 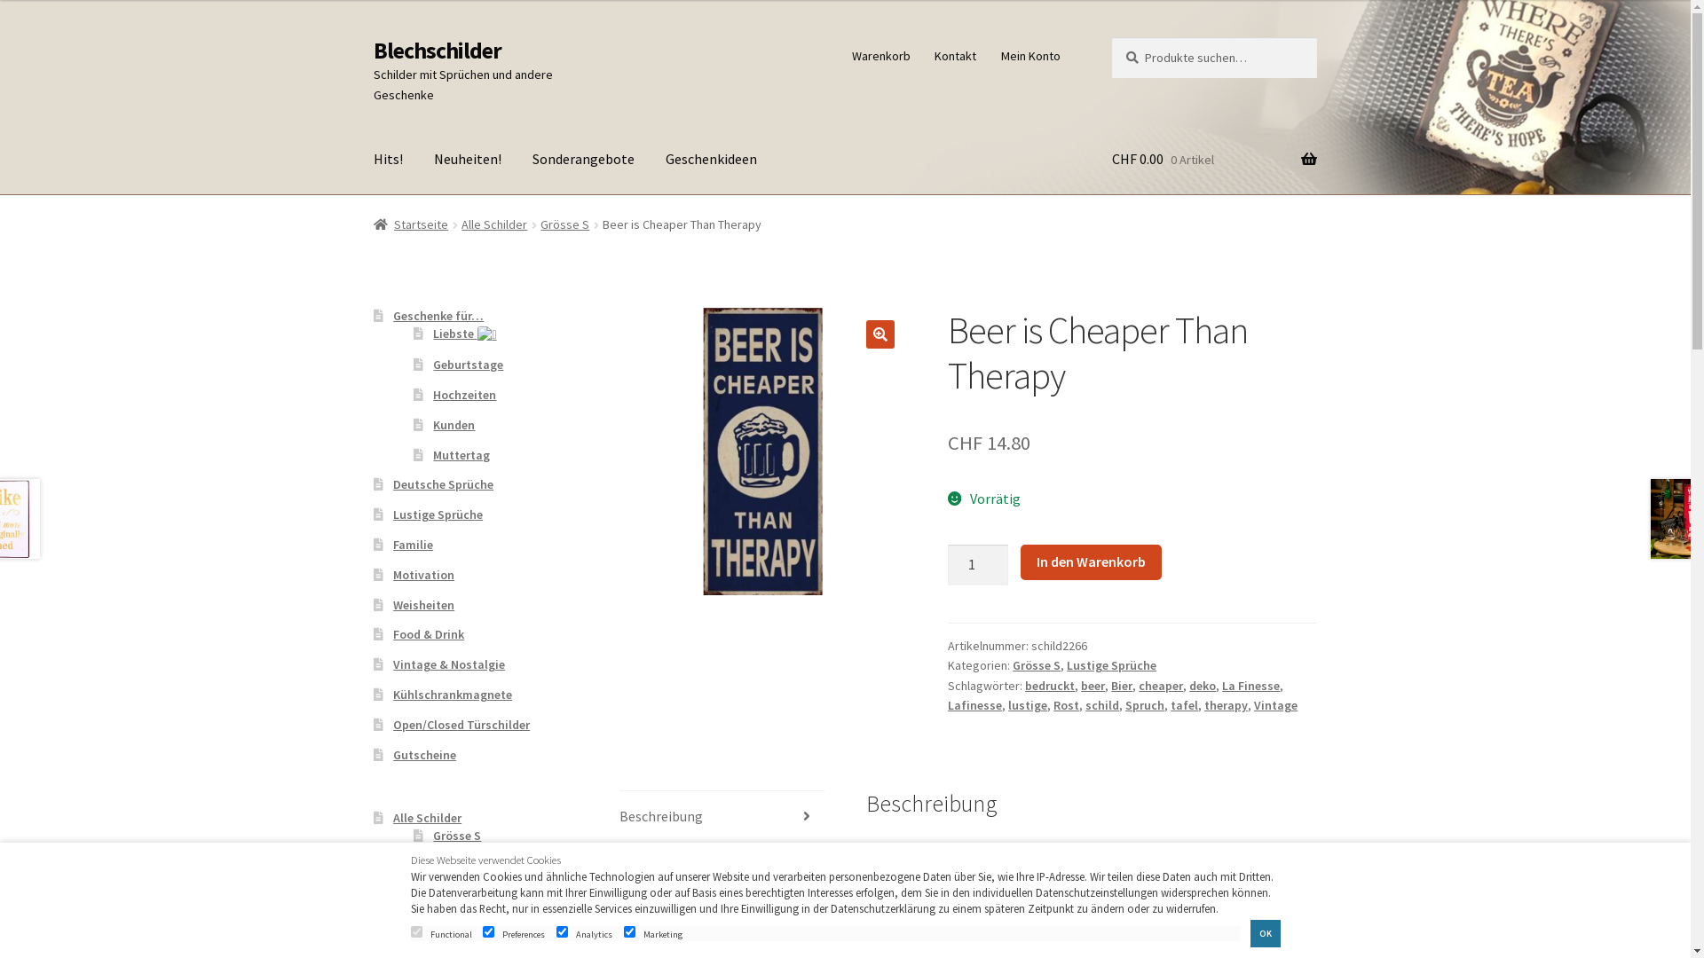 I want to click on Gutscheine, so click(x=424, y=755).